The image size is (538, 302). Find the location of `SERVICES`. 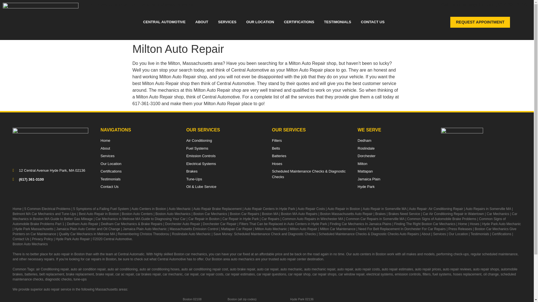

SERVICES is located at coordinates (227, 22).